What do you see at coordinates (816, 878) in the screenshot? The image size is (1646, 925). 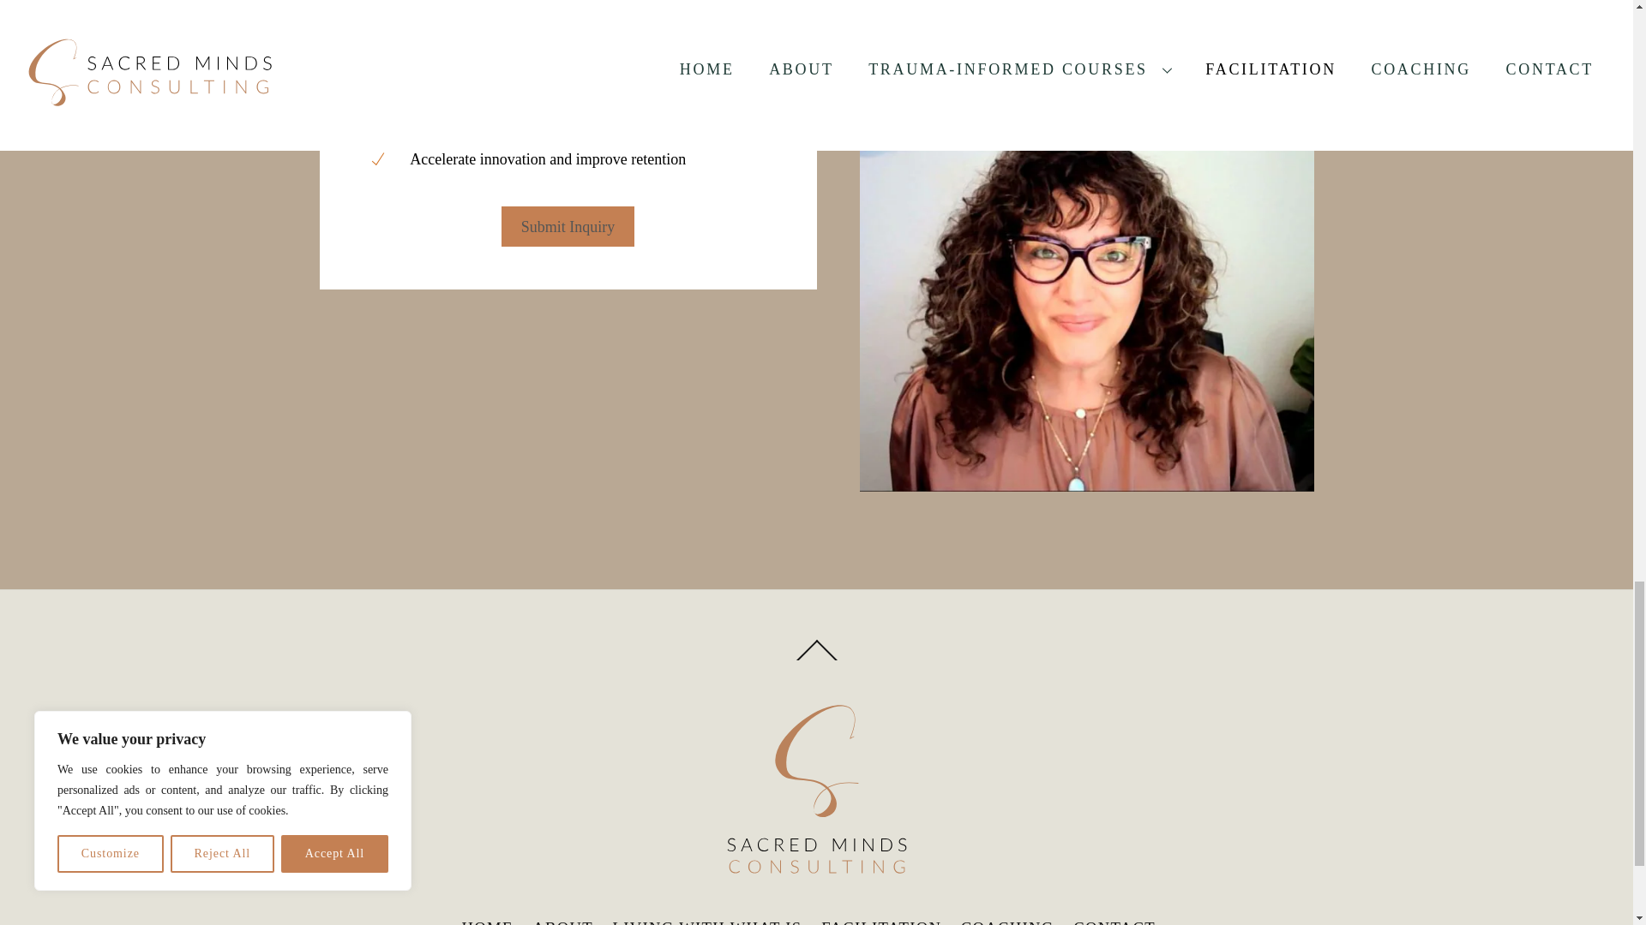 I see `Sacred Minds Consulting` at bounding box center [816, 878].